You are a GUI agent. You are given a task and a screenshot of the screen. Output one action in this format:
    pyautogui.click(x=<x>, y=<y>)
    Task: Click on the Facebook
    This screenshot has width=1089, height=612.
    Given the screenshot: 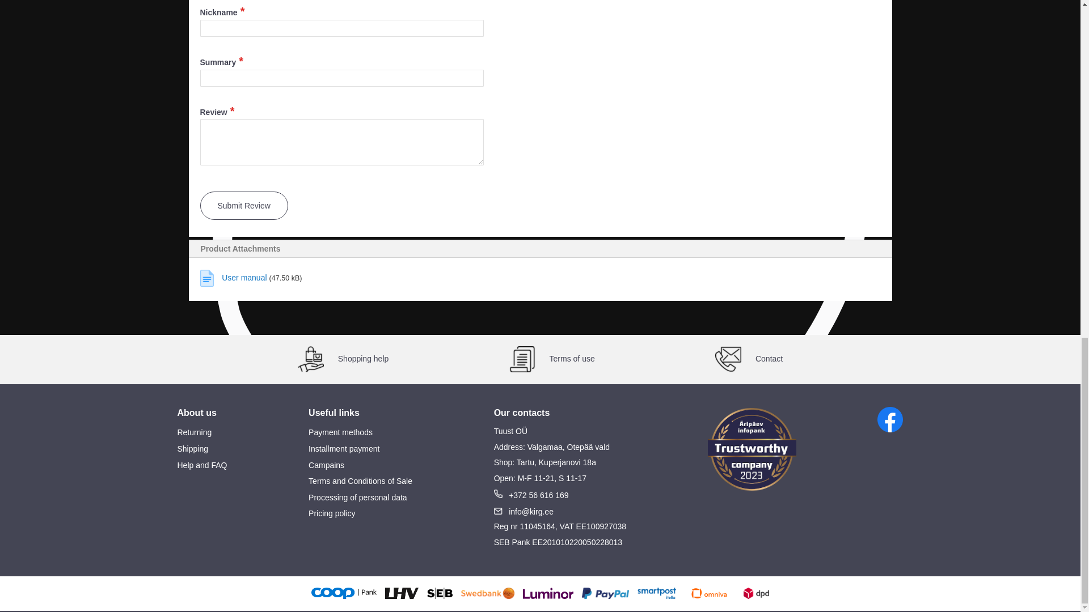 What is the action you would take?
    pyautogui.click(x=890, y=419)
    